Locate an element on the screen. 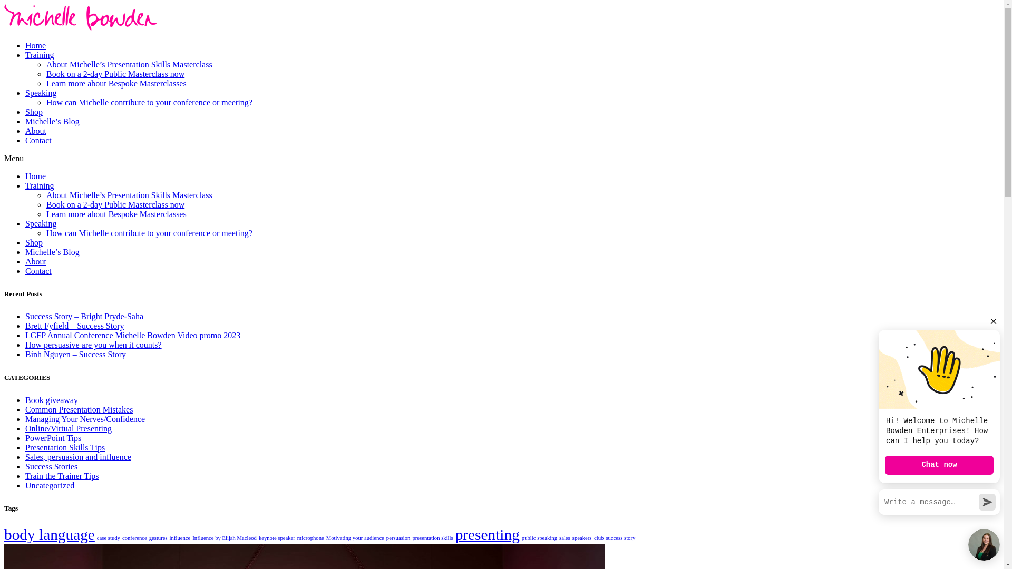 The image size is (1012, 569). Learn more about Bespoke Masterclasses is located at coordinates (116, 214).